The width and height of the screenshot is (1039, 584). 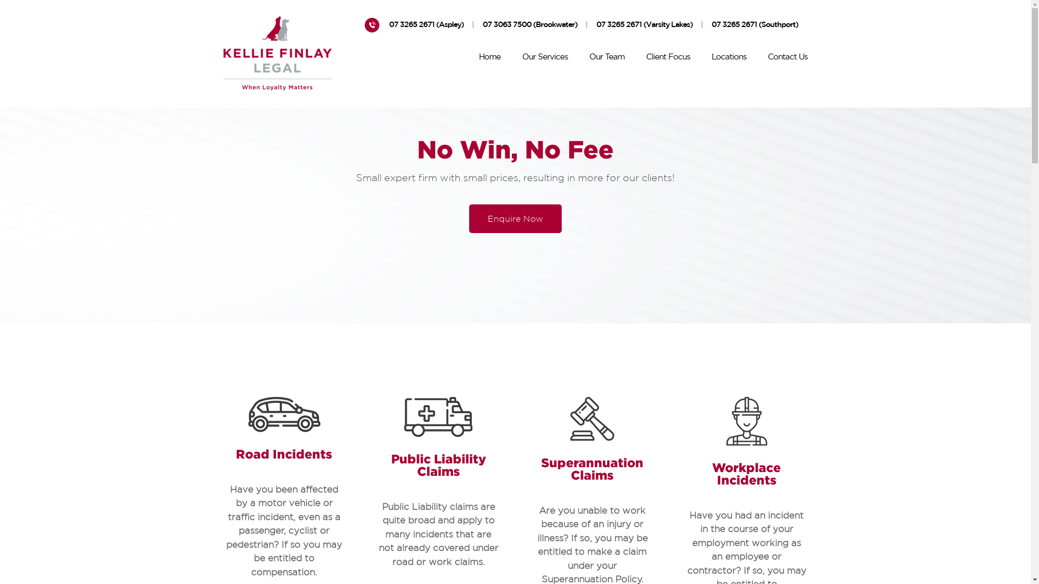 What do you see at coordinates (515, 218) in the screenshot?
I see `Enquire Now` at bounding box center [515, 218].